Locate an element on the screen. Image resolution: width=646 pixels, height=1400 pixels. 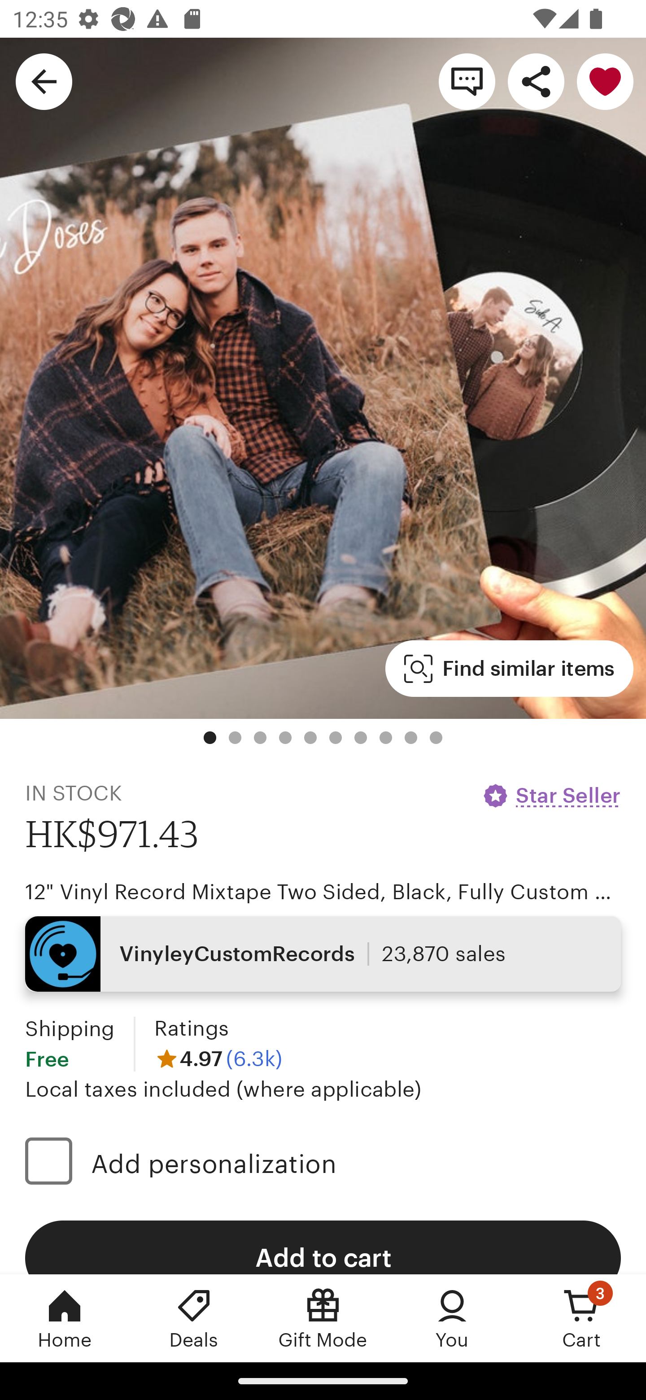
Share is located at coordinates (536, 81).